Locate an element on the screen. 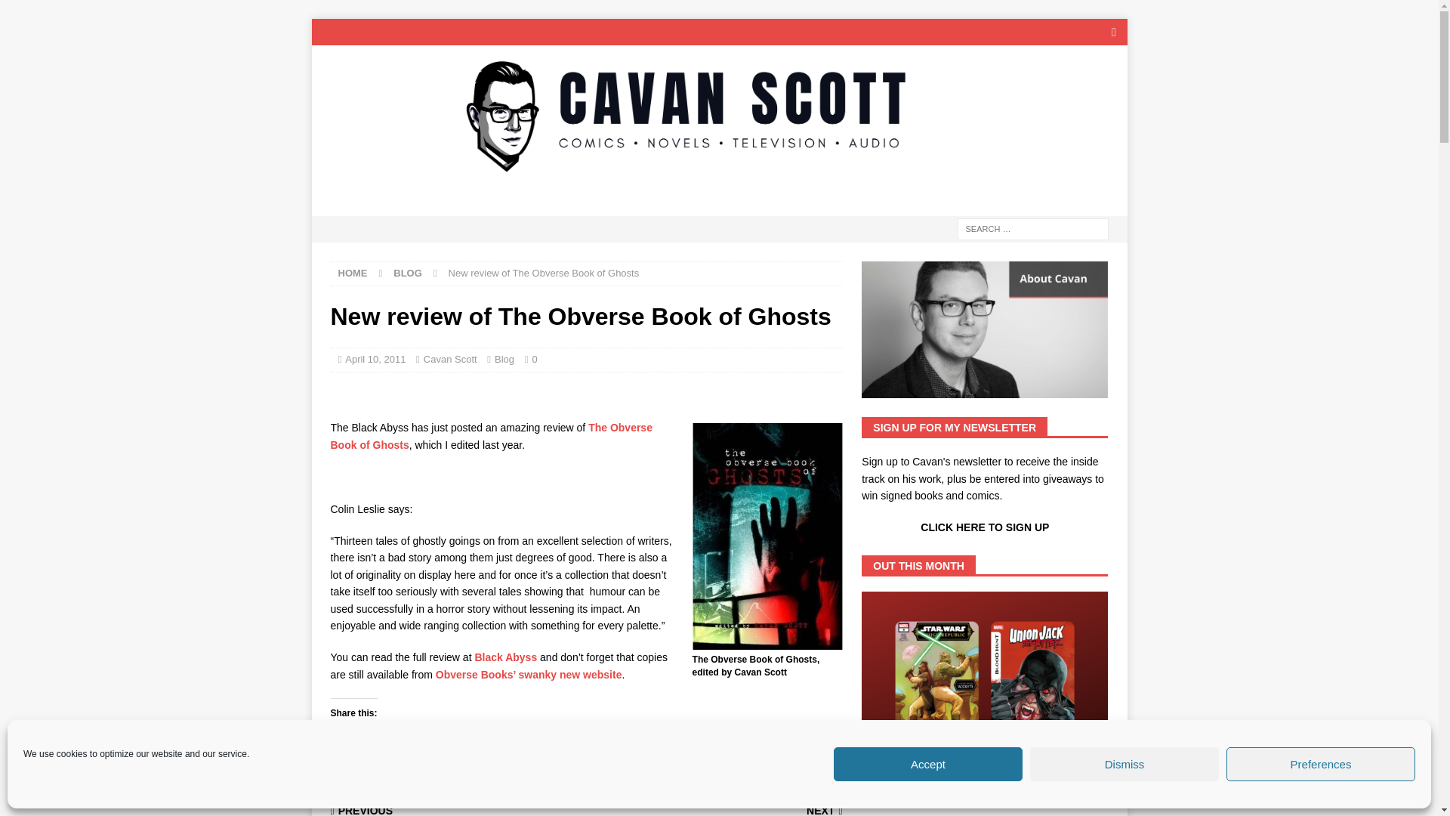  Cavan Scott is located at coordinates (719, 175).